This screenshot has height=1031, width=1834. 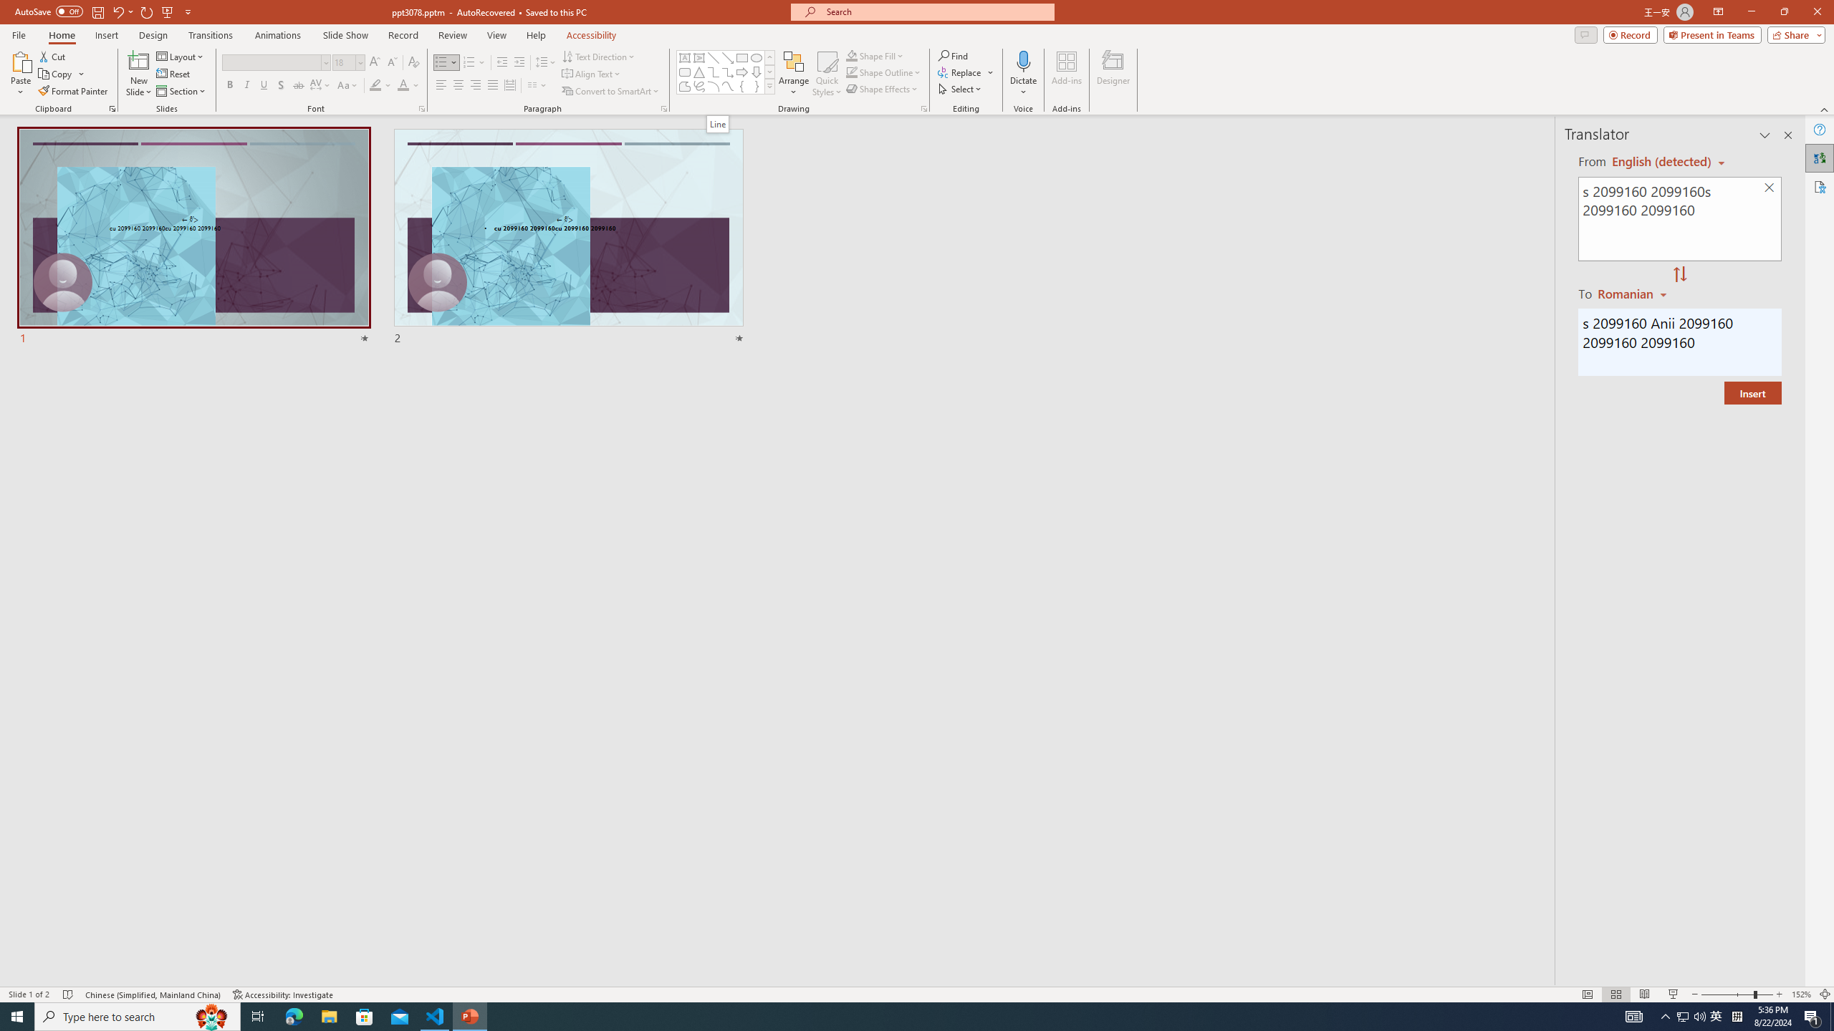 I want to click on Strikethrough, so click(x=299, y=86).